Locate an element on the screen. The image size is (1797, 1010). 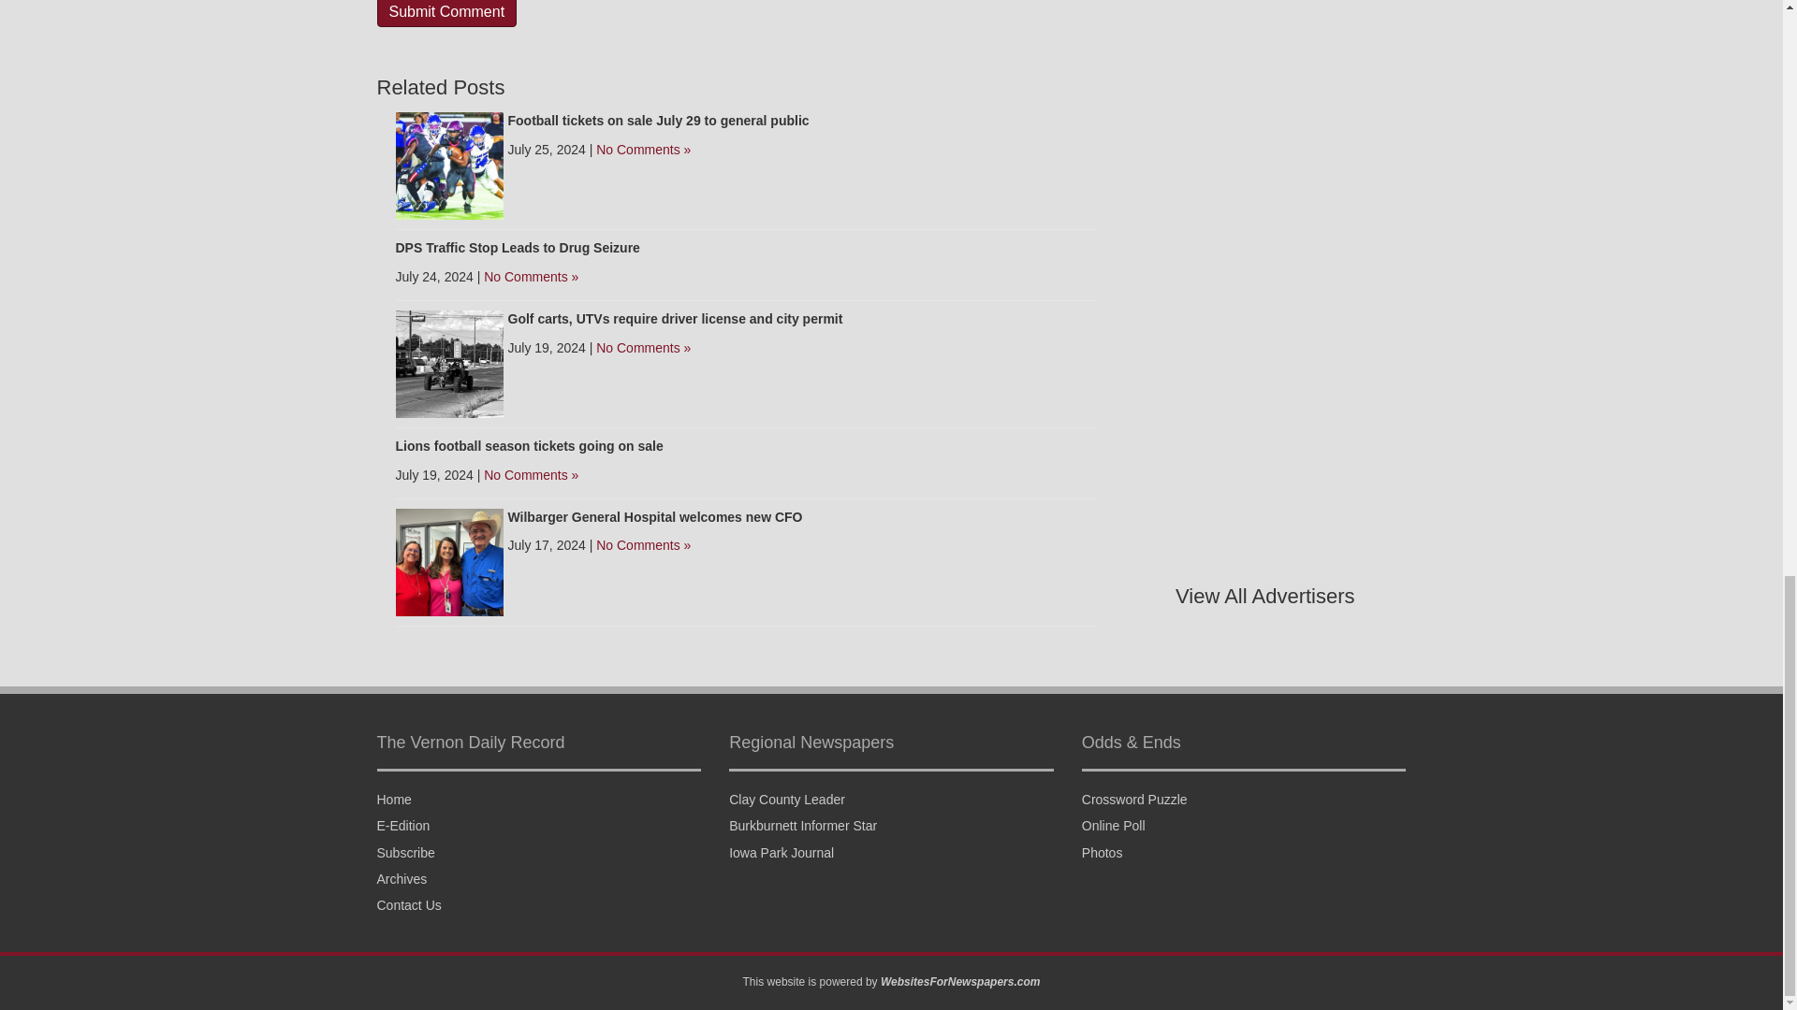
Submit Comment is located at coordinates (446, 13).